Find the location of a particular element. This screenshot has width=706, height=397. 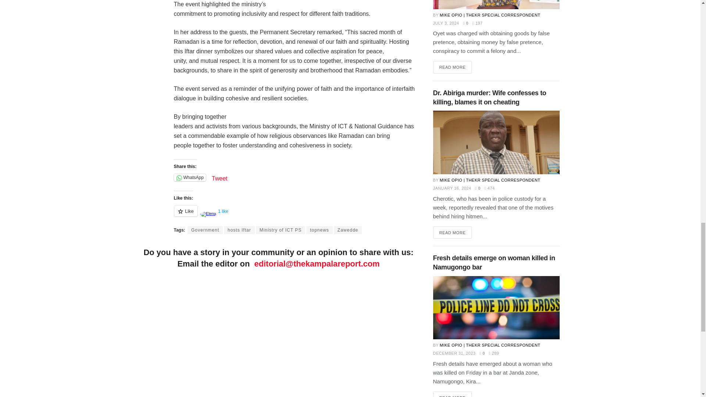

Click to share on WhatsApp is located at coordinates (189, 177).